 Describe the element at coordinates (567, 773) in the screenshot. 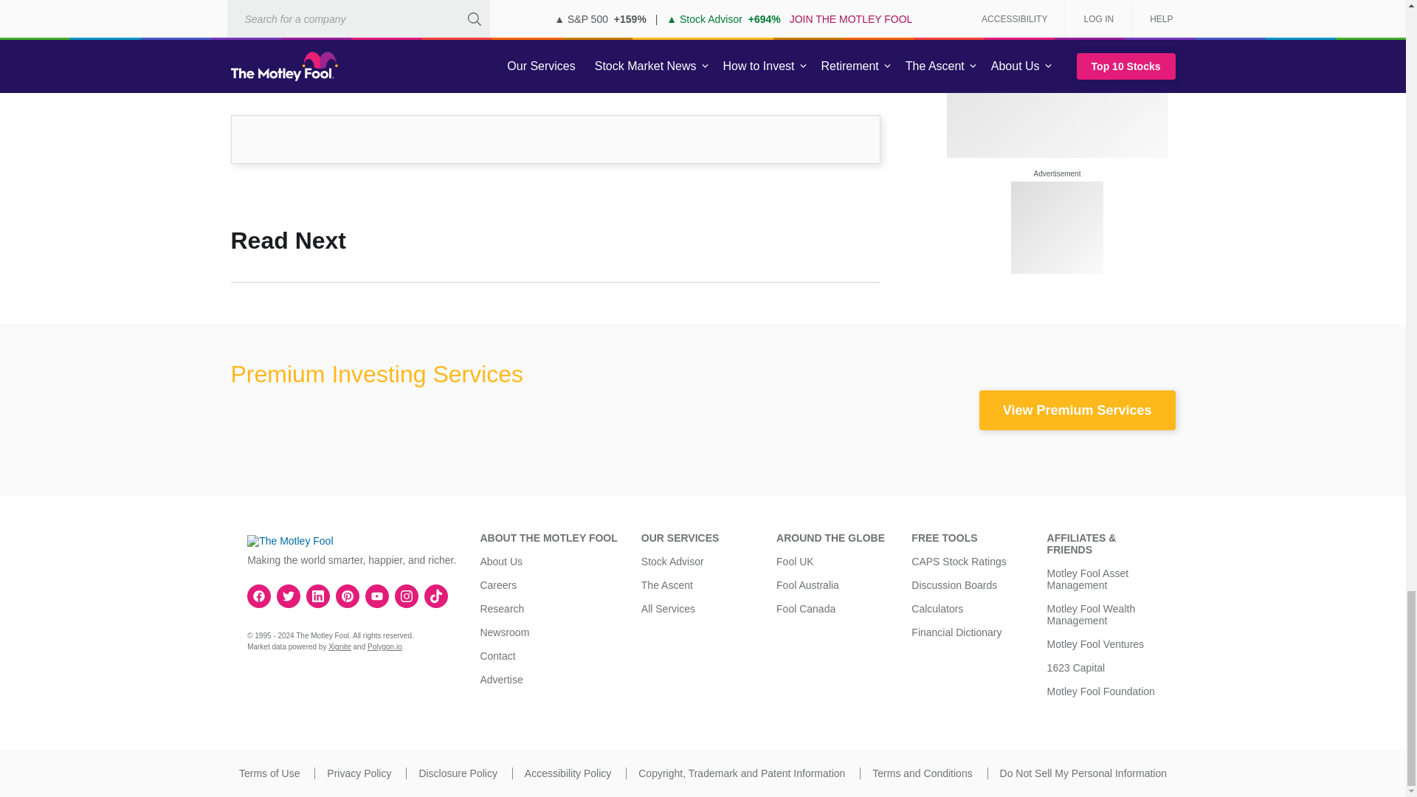

I see `Accessibility Policy` at that location.